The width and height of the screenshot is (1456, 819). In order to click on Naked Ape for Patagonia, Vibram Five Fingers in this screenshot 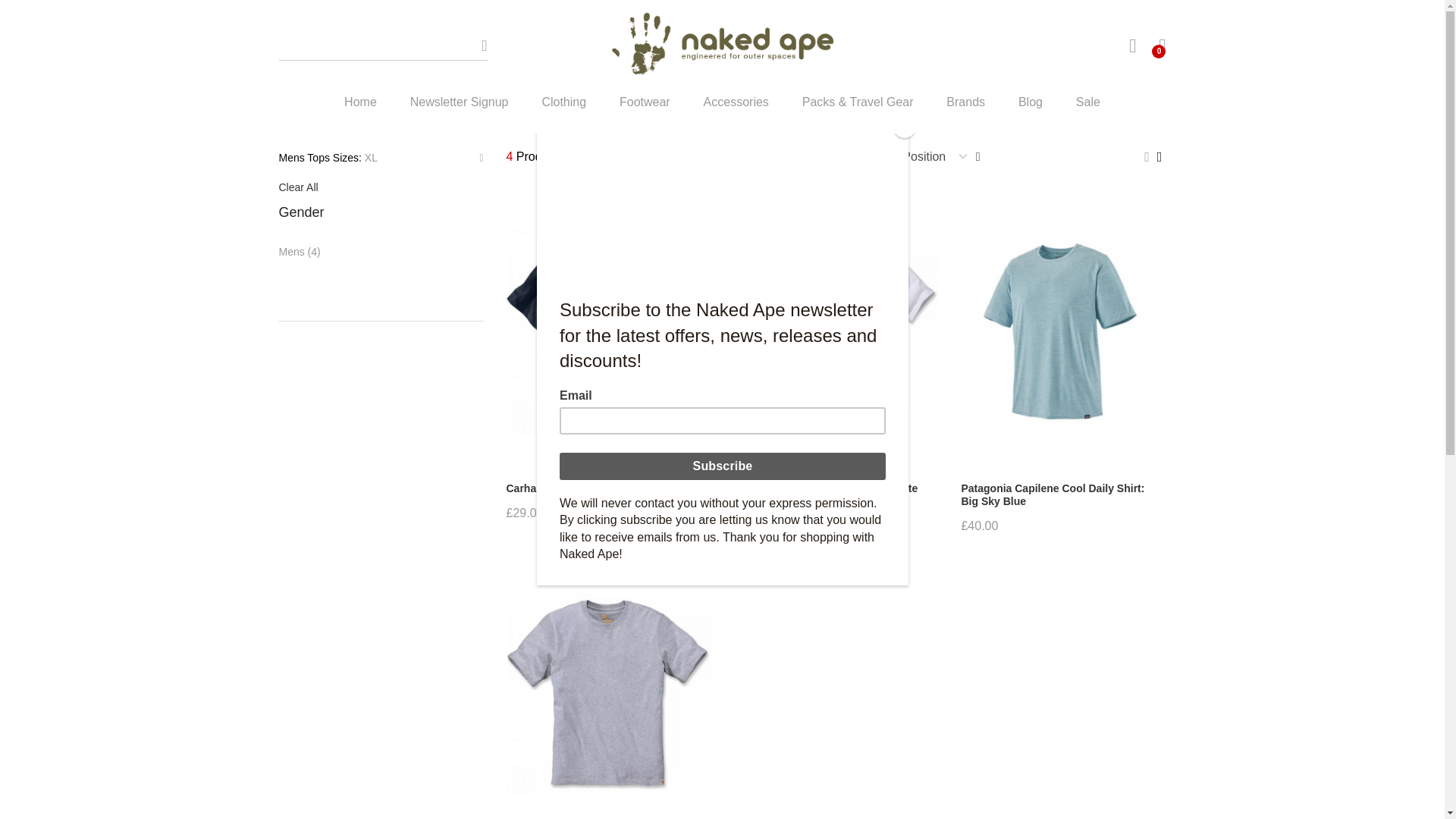, I will do `click(721, 45)`.